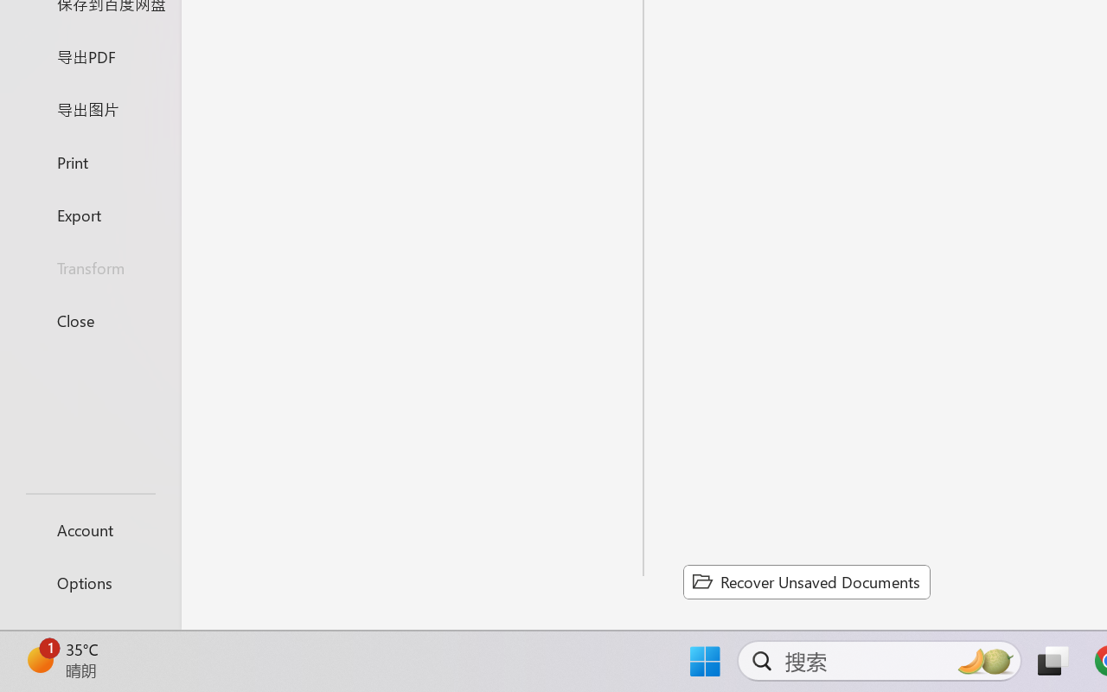 The width and height of the screenshot is (1107, 692). What do you see at coordinates (90, 529) in the screenshot?
I see `Account` at bounding box center [90, 529].